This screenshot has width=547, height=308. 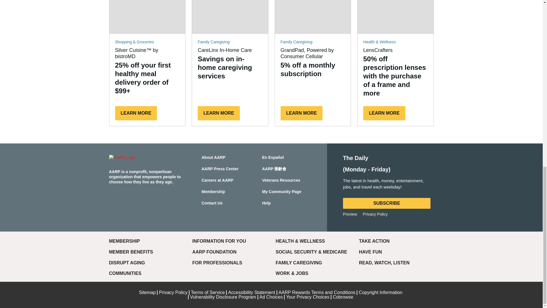 What do you see at coordinates (230, 17) in the screenshot?
I see `CareLinx In-Home Care` at bounding box center [230, 17].